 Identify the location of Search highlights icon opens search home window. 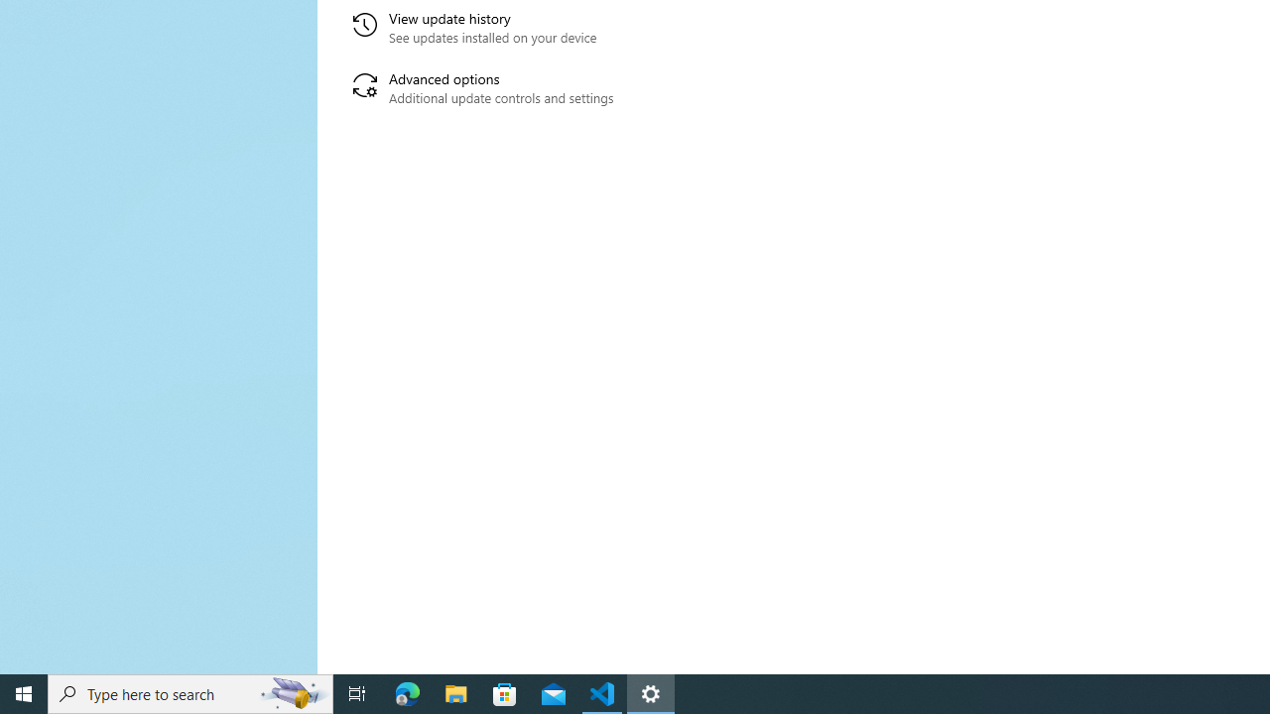
(294, 694).